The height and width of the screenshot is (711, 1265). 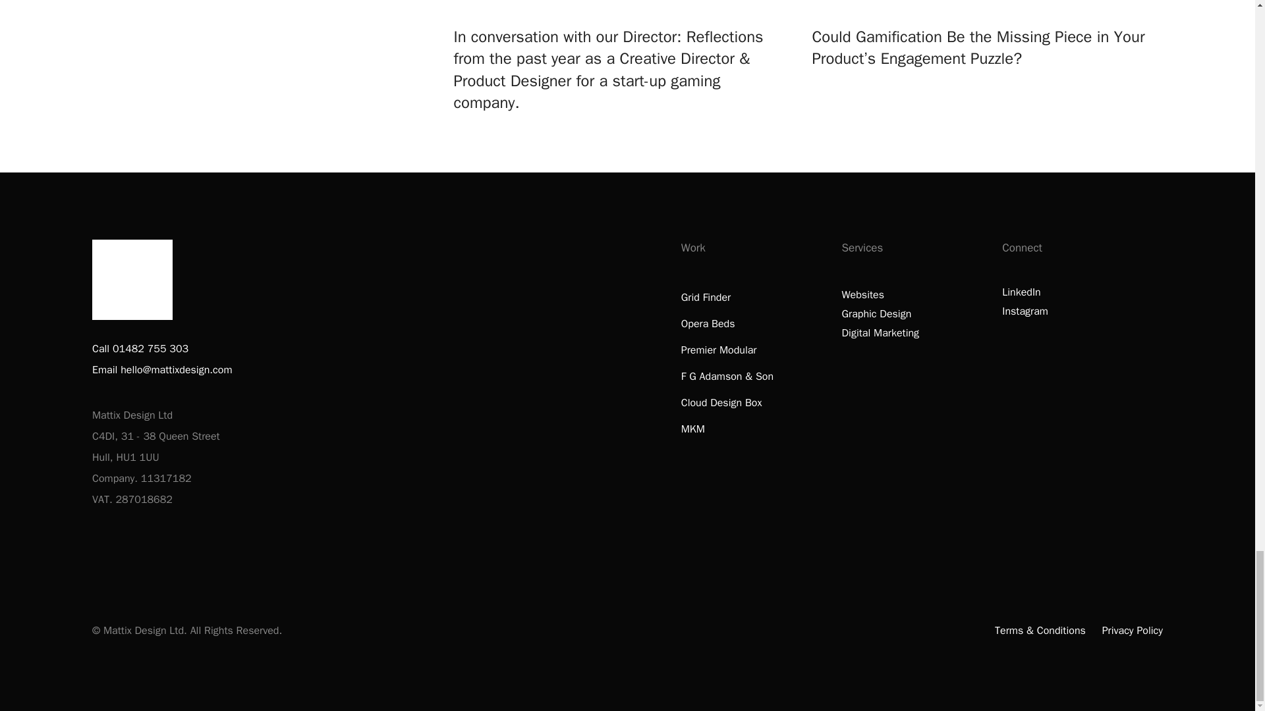 What do you see at coordinates (706, 298) in the screenshot?
I see `Grid Finder` at bounding box center [706, 298].